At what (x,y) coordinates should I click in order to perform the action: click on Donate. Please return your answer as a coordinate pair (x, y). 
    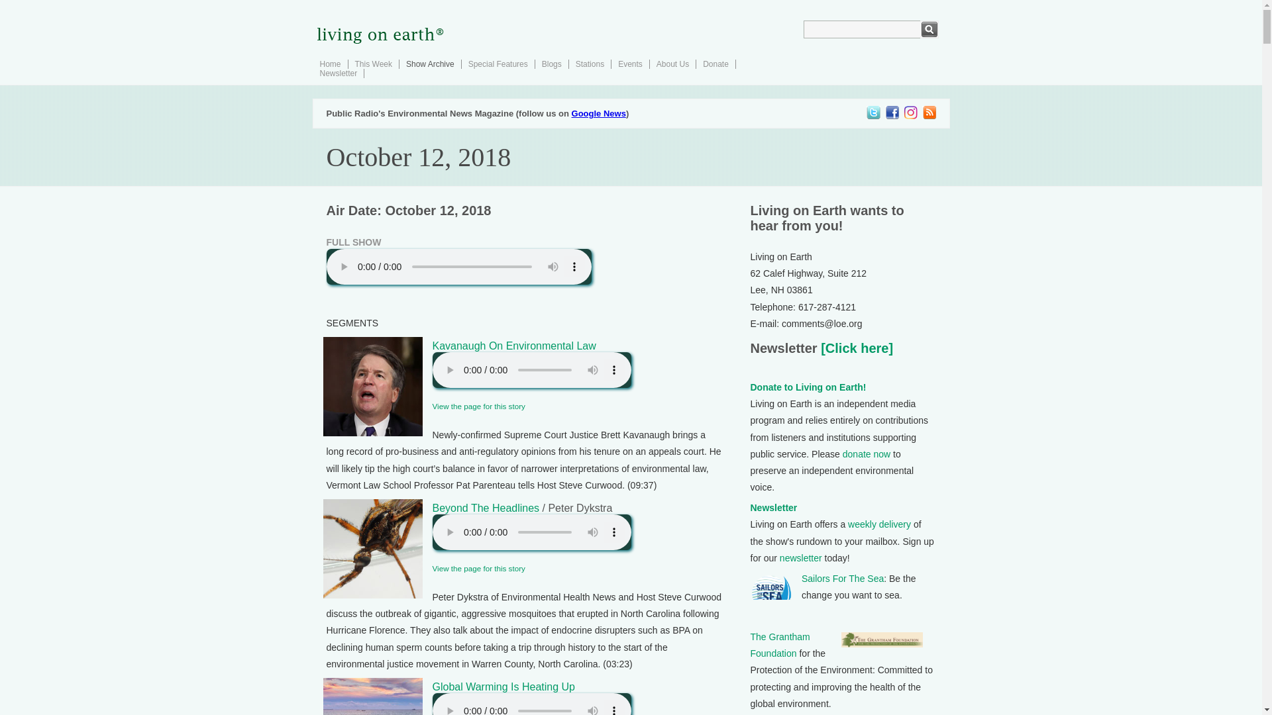
    Looking at the image, I should click on (715, 64).